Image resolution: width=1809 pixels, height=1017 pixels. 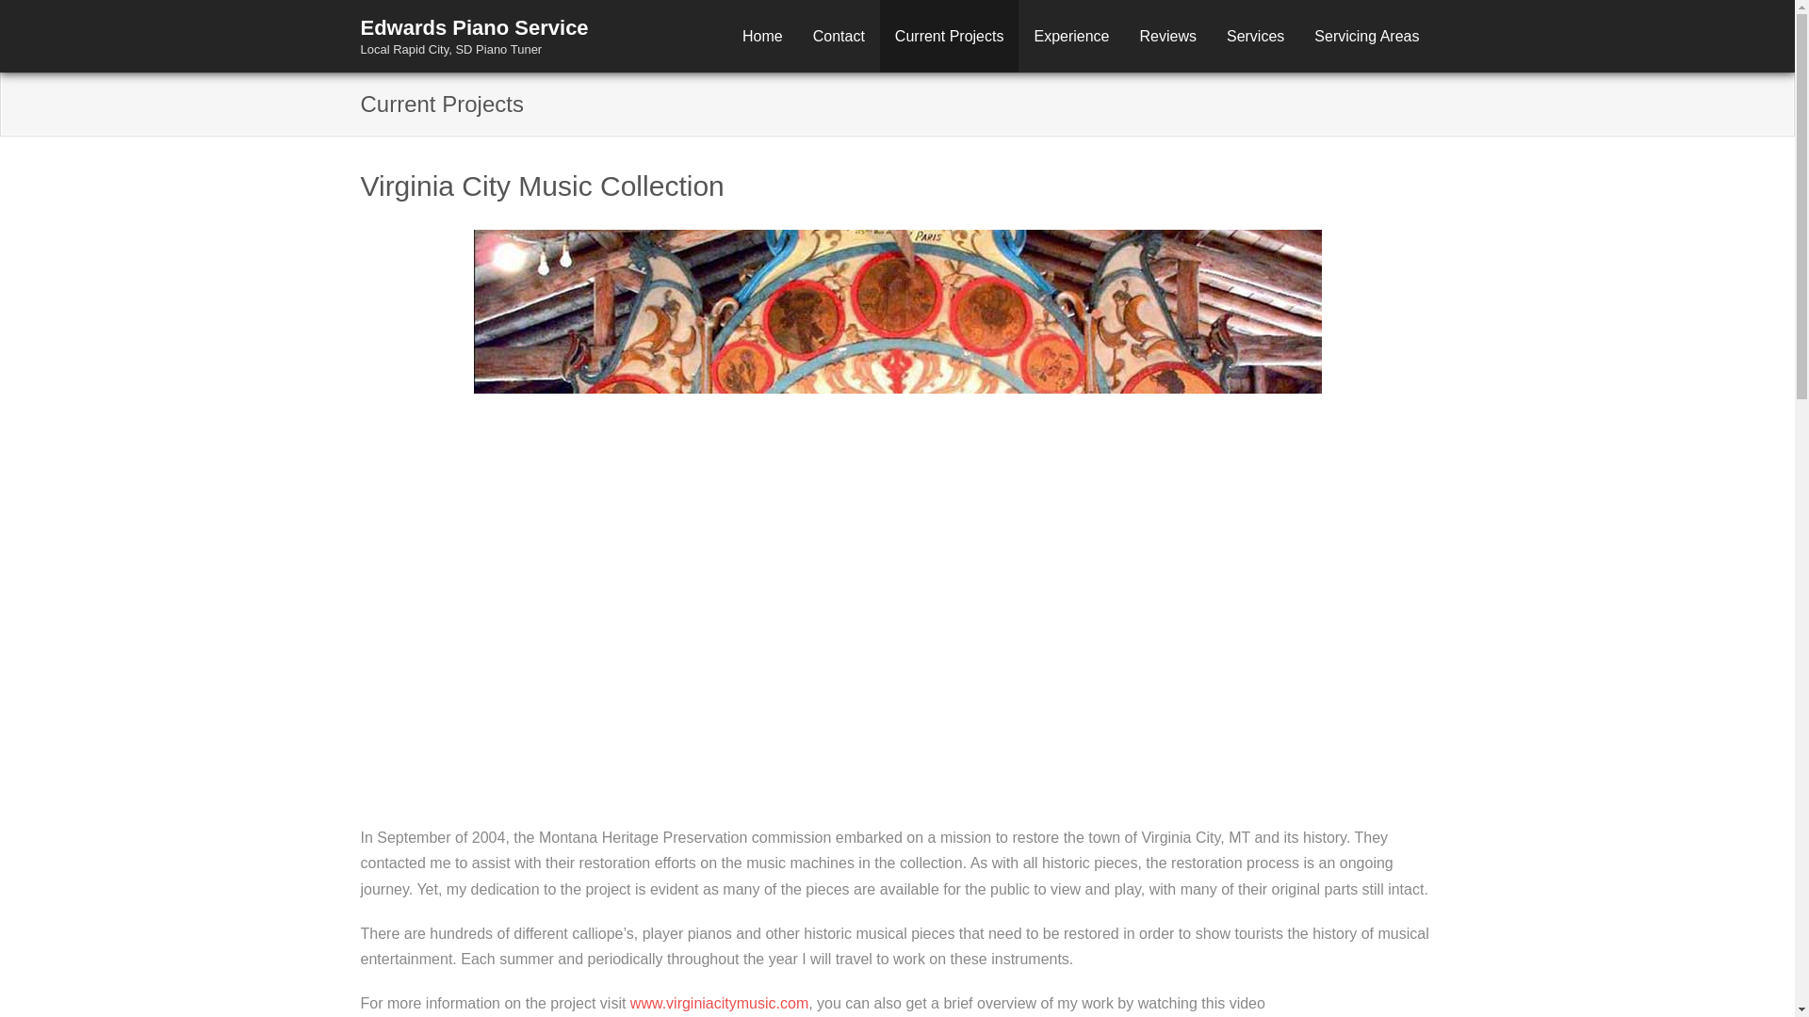 What do you see at coordinates (1070, 36) in the screenshot?
I see `Experience` at bounding box center [1070, 36].